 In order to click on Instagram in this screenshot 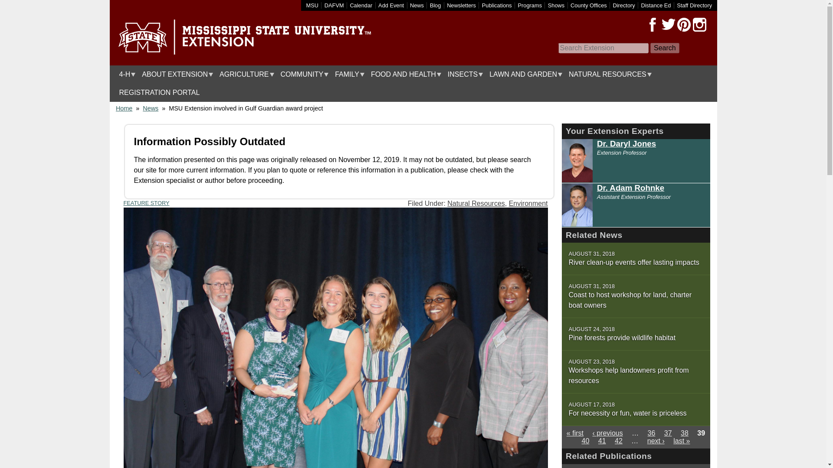, I will do `click(699, 25)`.